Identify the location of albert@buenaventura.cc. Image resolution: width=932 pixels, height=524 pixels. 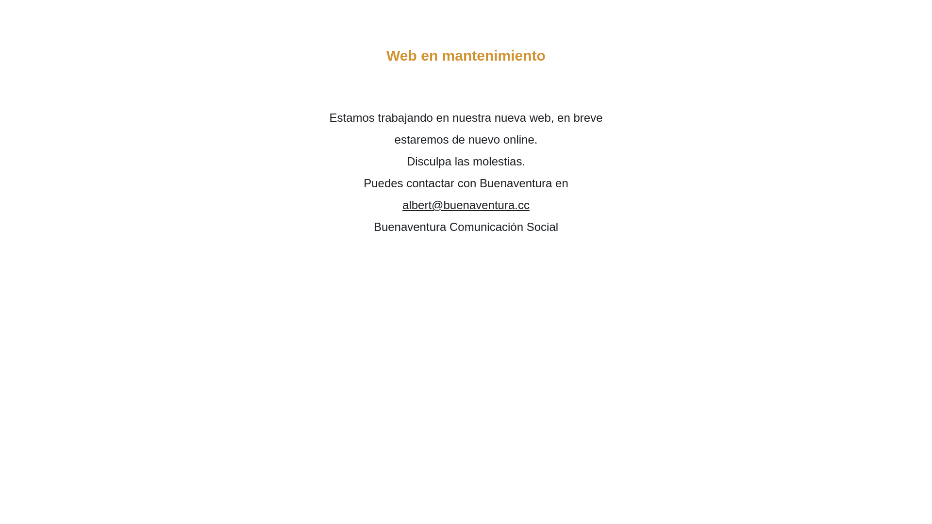
(466, 205).